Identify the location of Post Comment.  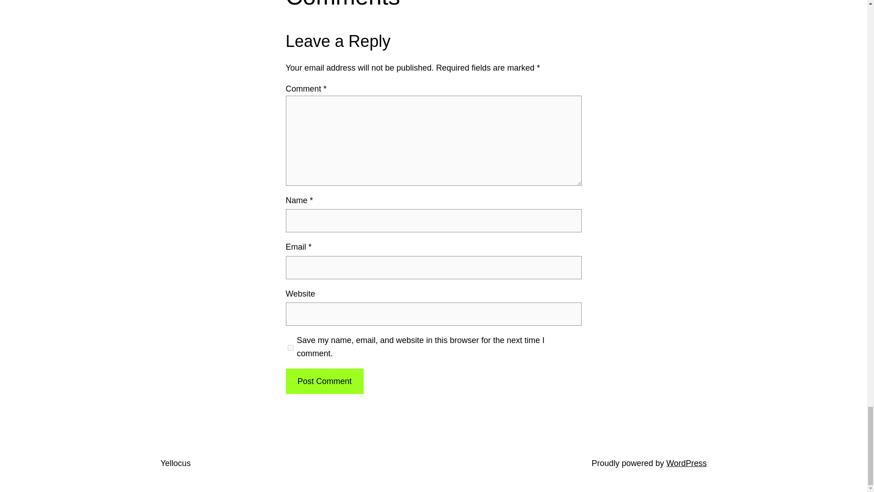
(324, 381).